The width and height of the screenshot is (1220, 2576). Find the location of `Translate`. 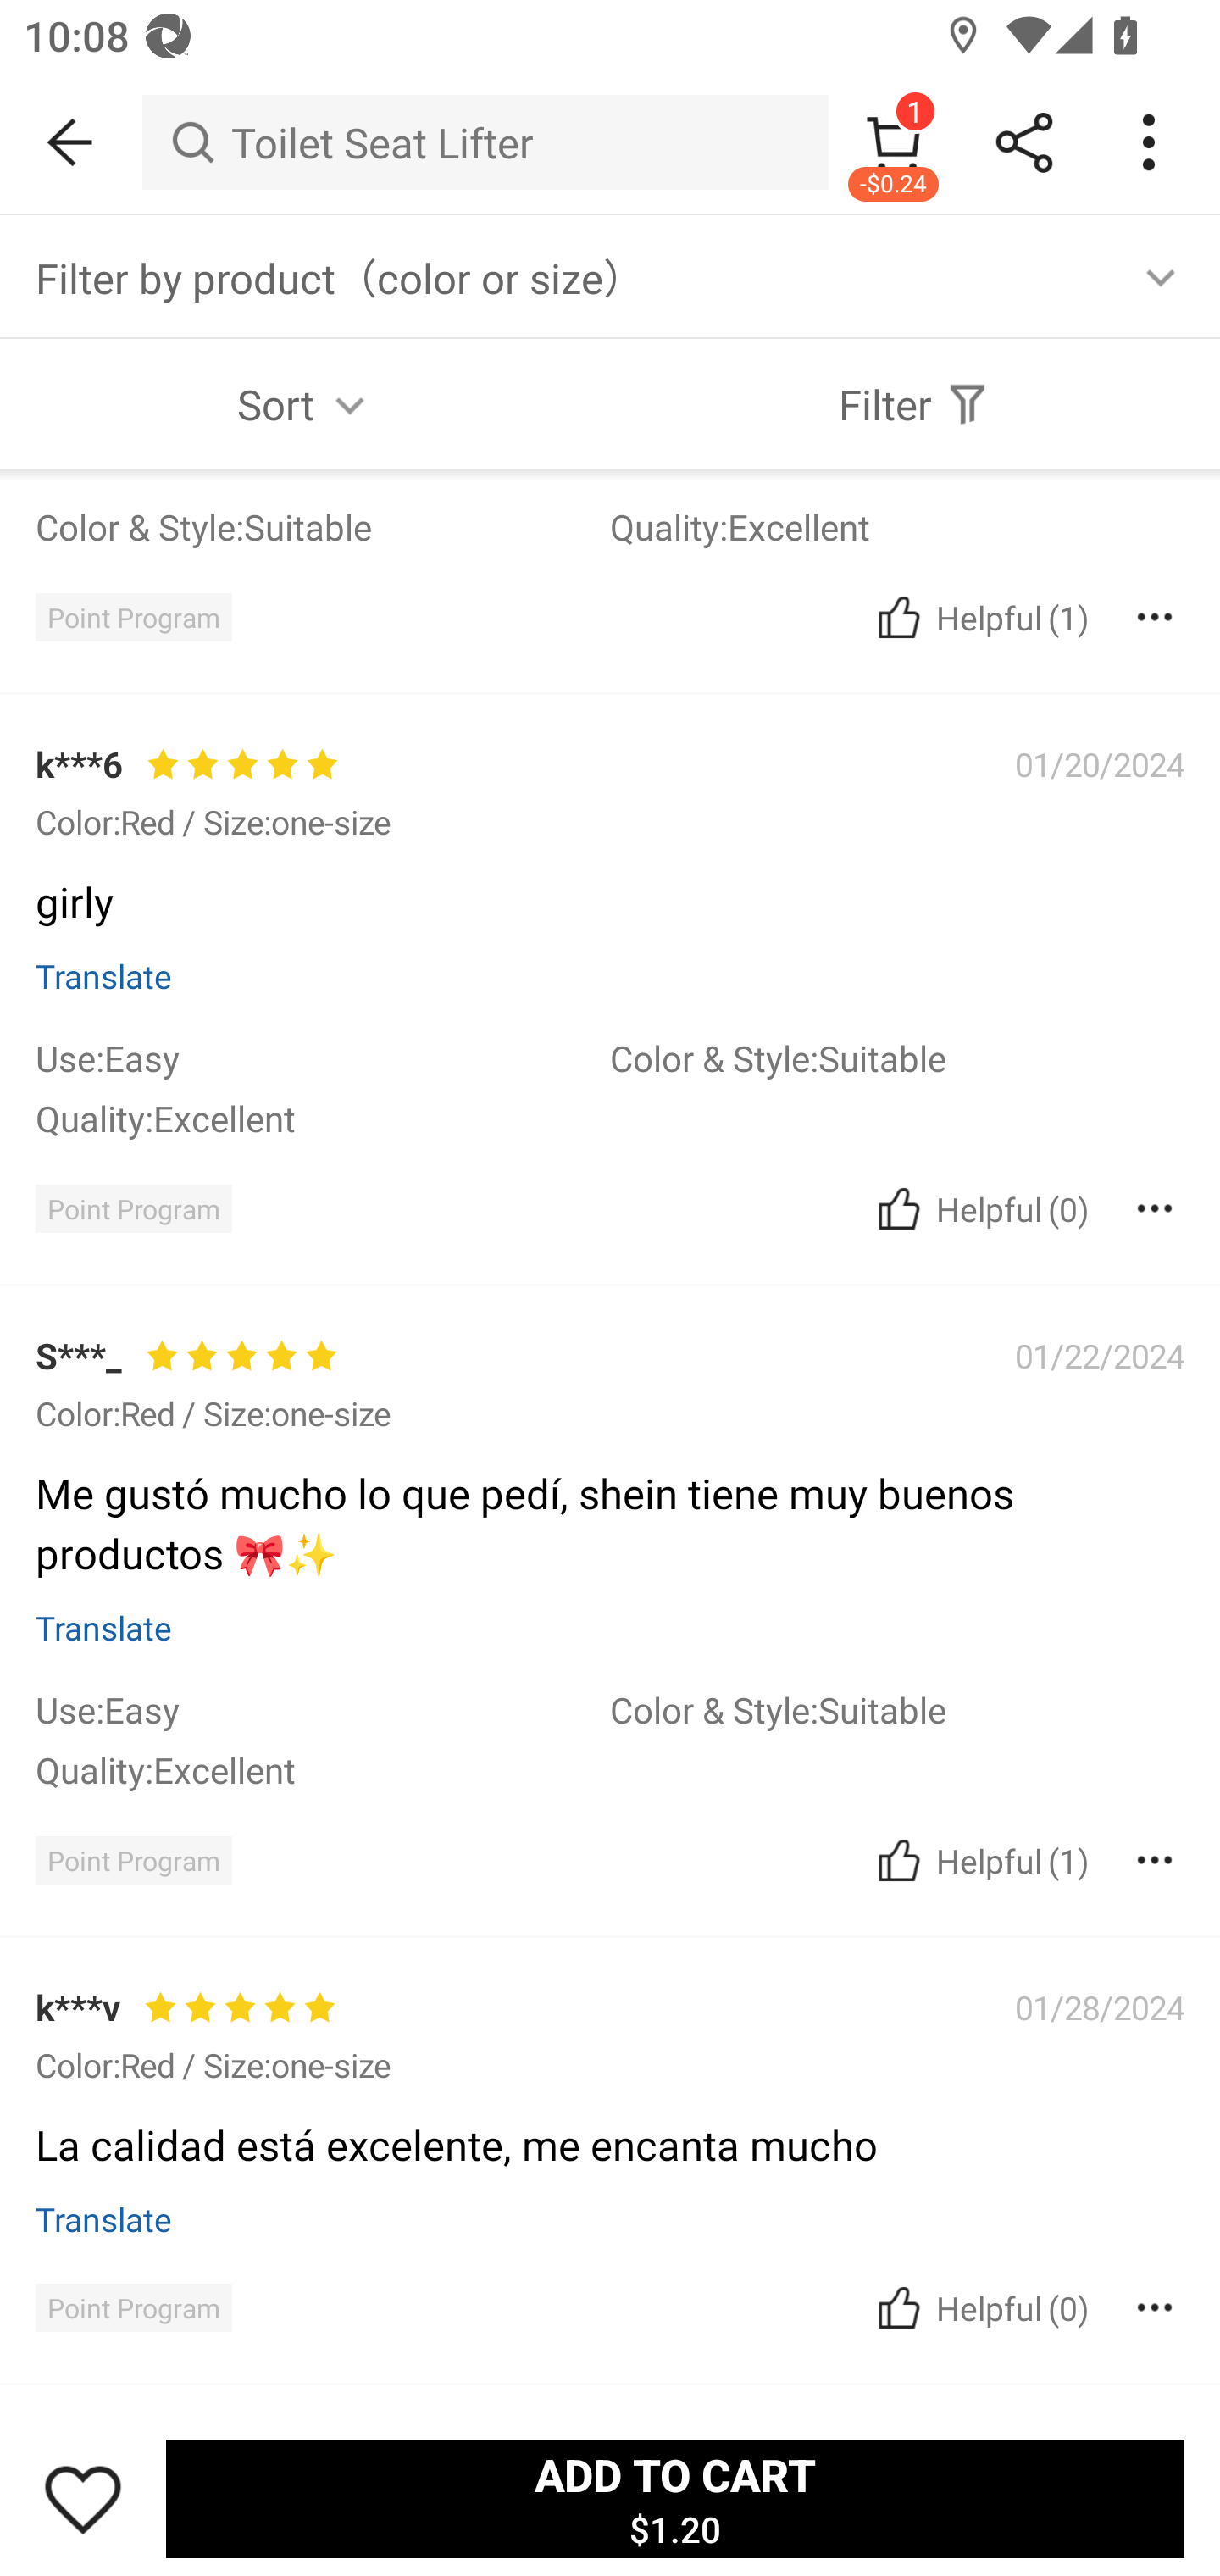

Translate is located at coordinates (103, 2218).